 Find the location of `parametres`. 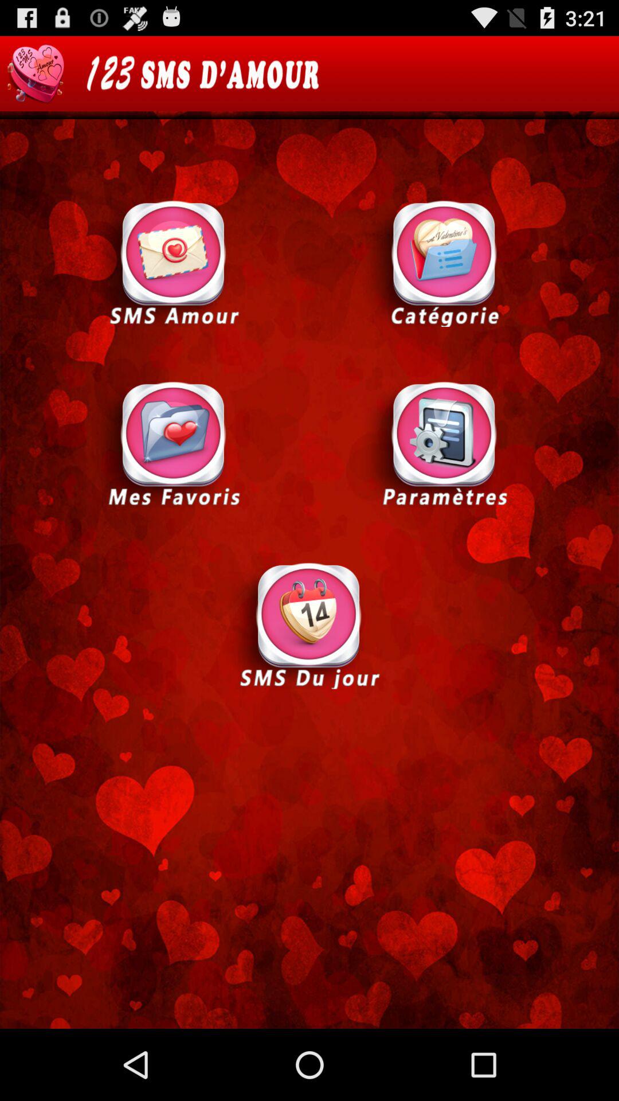

parametres is located at coordinates (445, 444).